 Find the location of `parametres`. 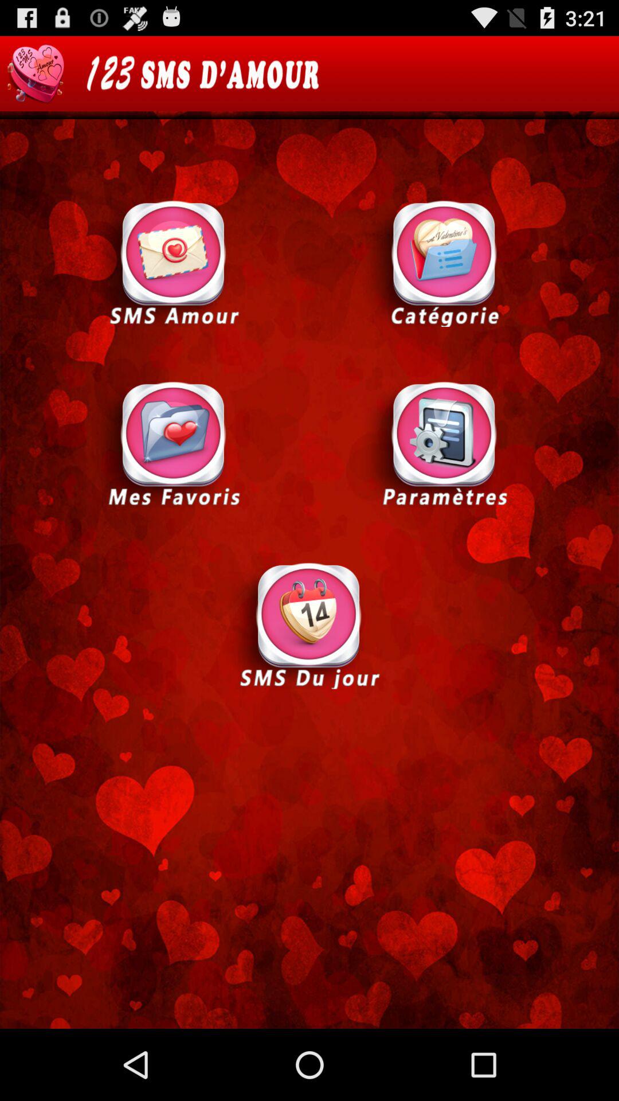

parametres is located at coordinates (445, 444).